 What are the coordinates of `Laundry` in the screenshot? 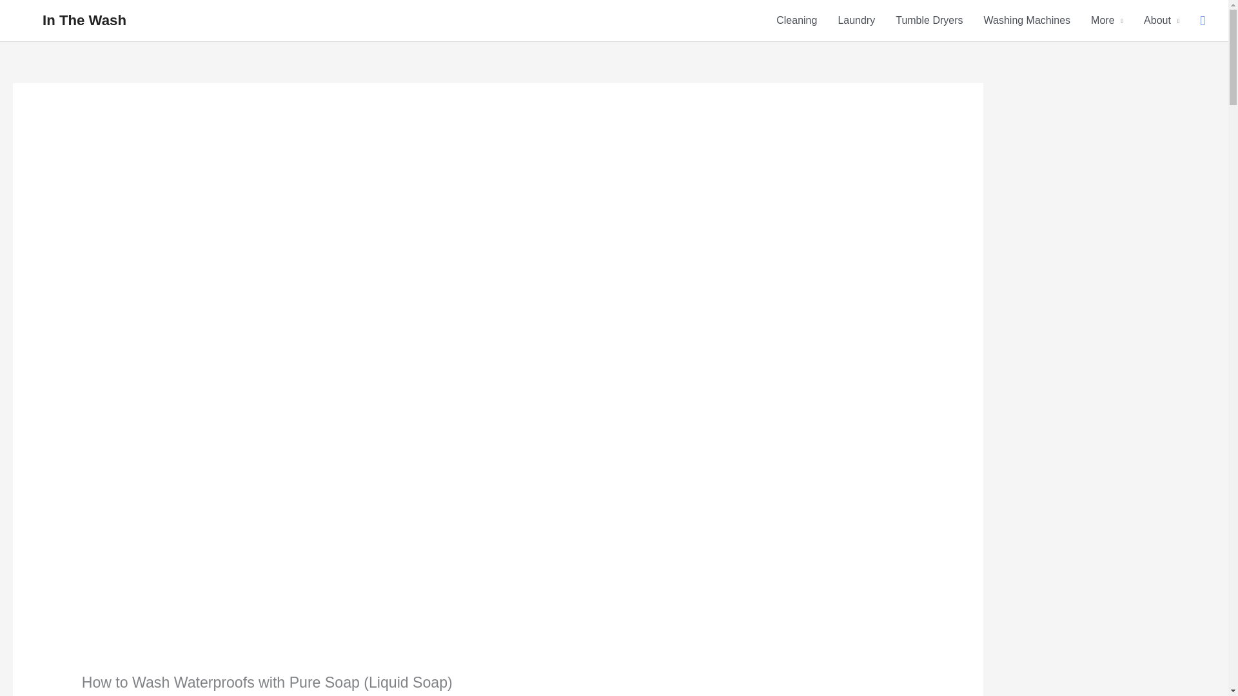 It's located at (856, 21).